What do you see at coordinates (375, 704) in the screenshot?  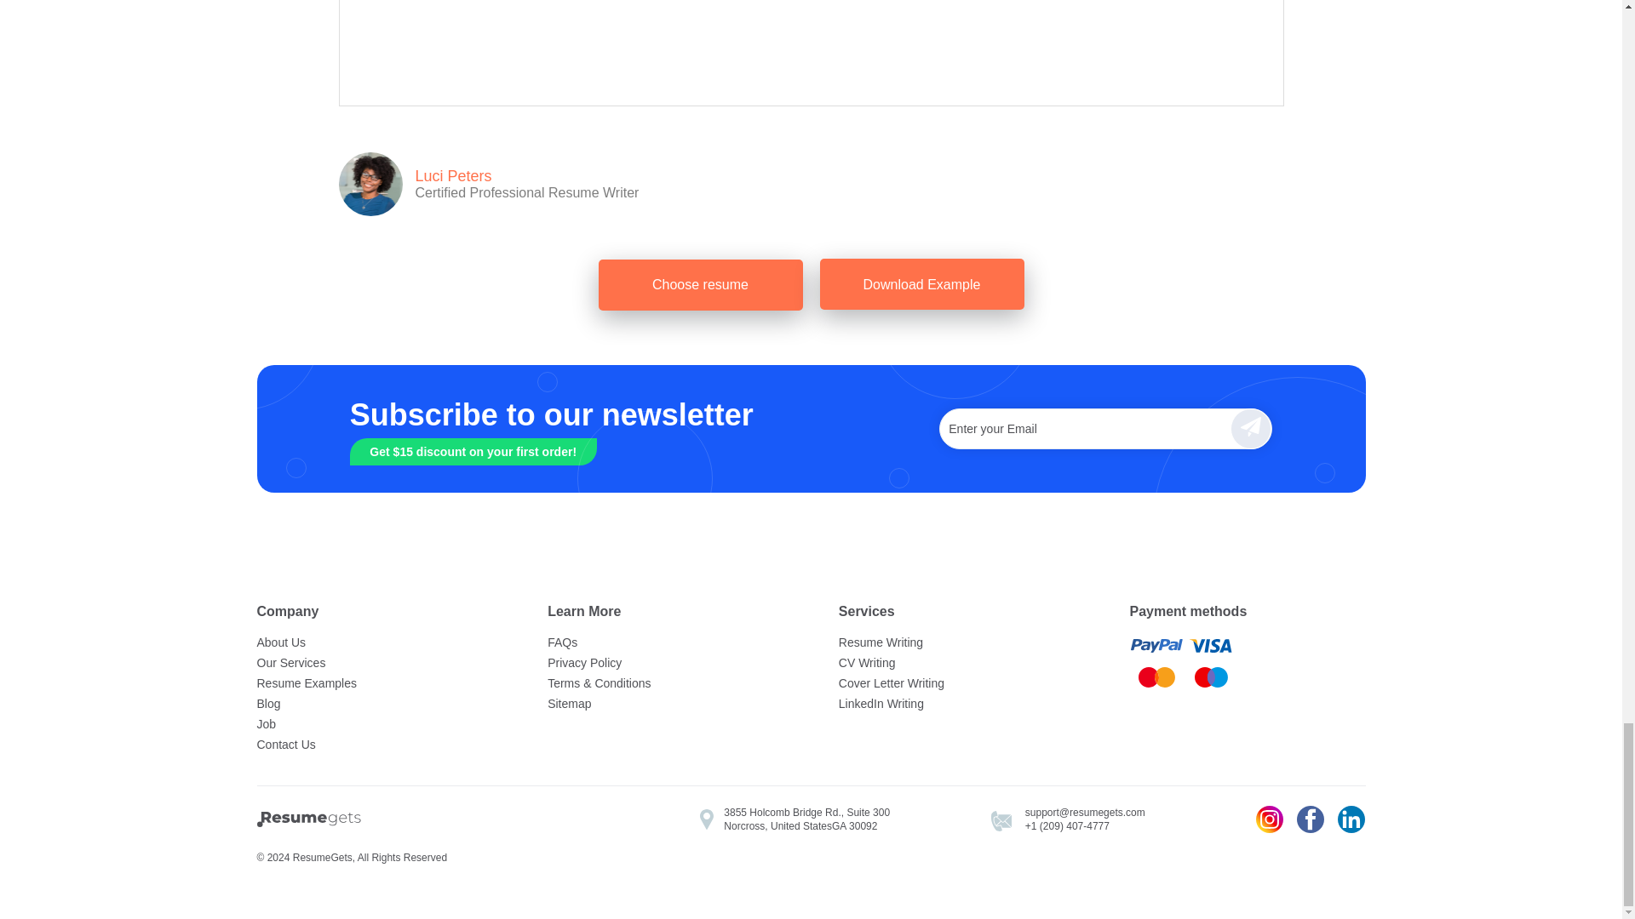 I see `Blog` at bounding box center [375, 704].